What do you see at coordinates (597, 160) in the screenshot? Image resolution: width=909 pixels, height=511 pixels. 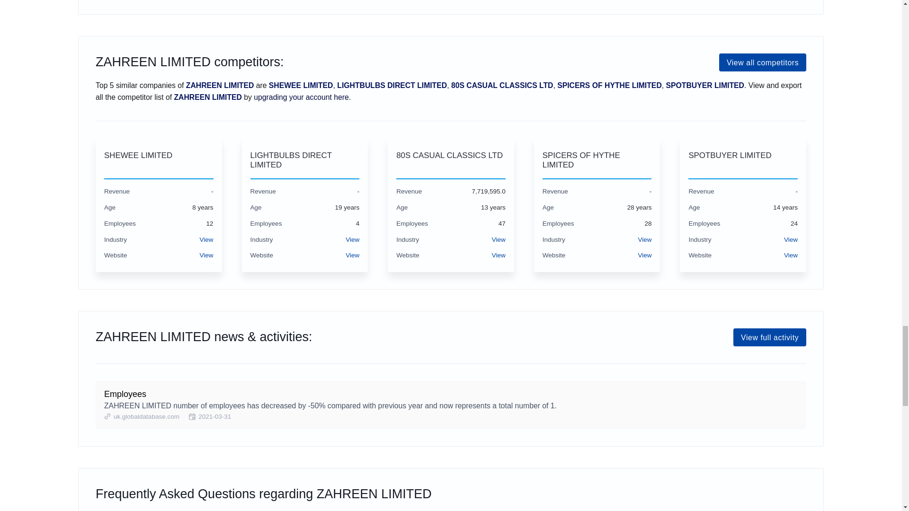 I see `SPICERS OF HYTHE LIMITED` at bounding box center [597, 160].